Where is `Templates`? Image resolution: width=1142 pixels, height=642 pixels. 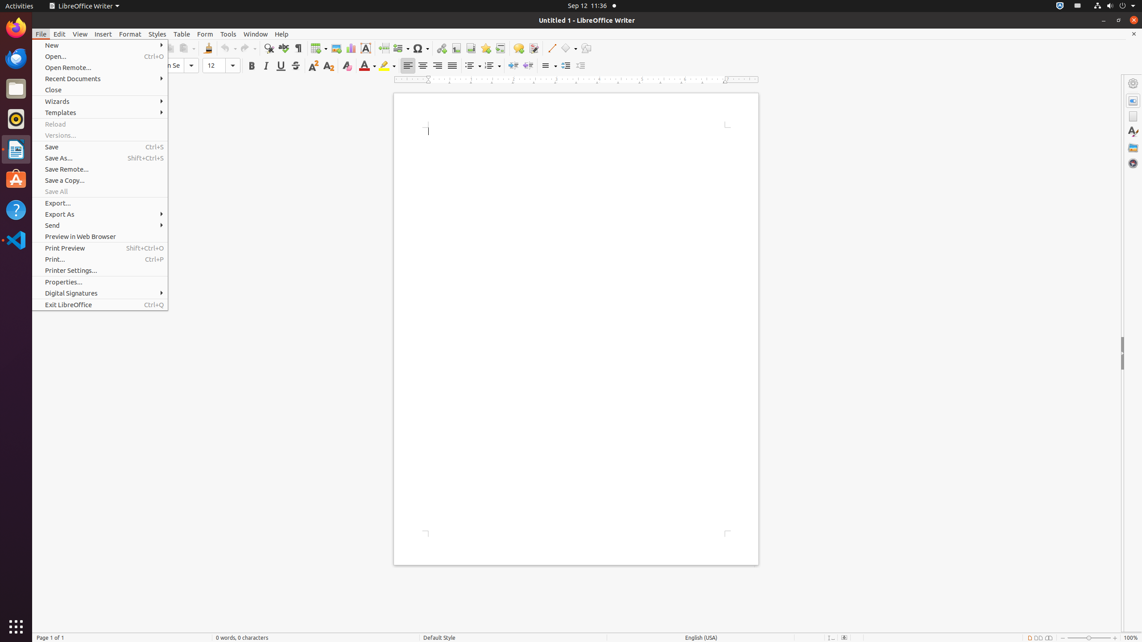
Templates is located at coordinates (100, 112).